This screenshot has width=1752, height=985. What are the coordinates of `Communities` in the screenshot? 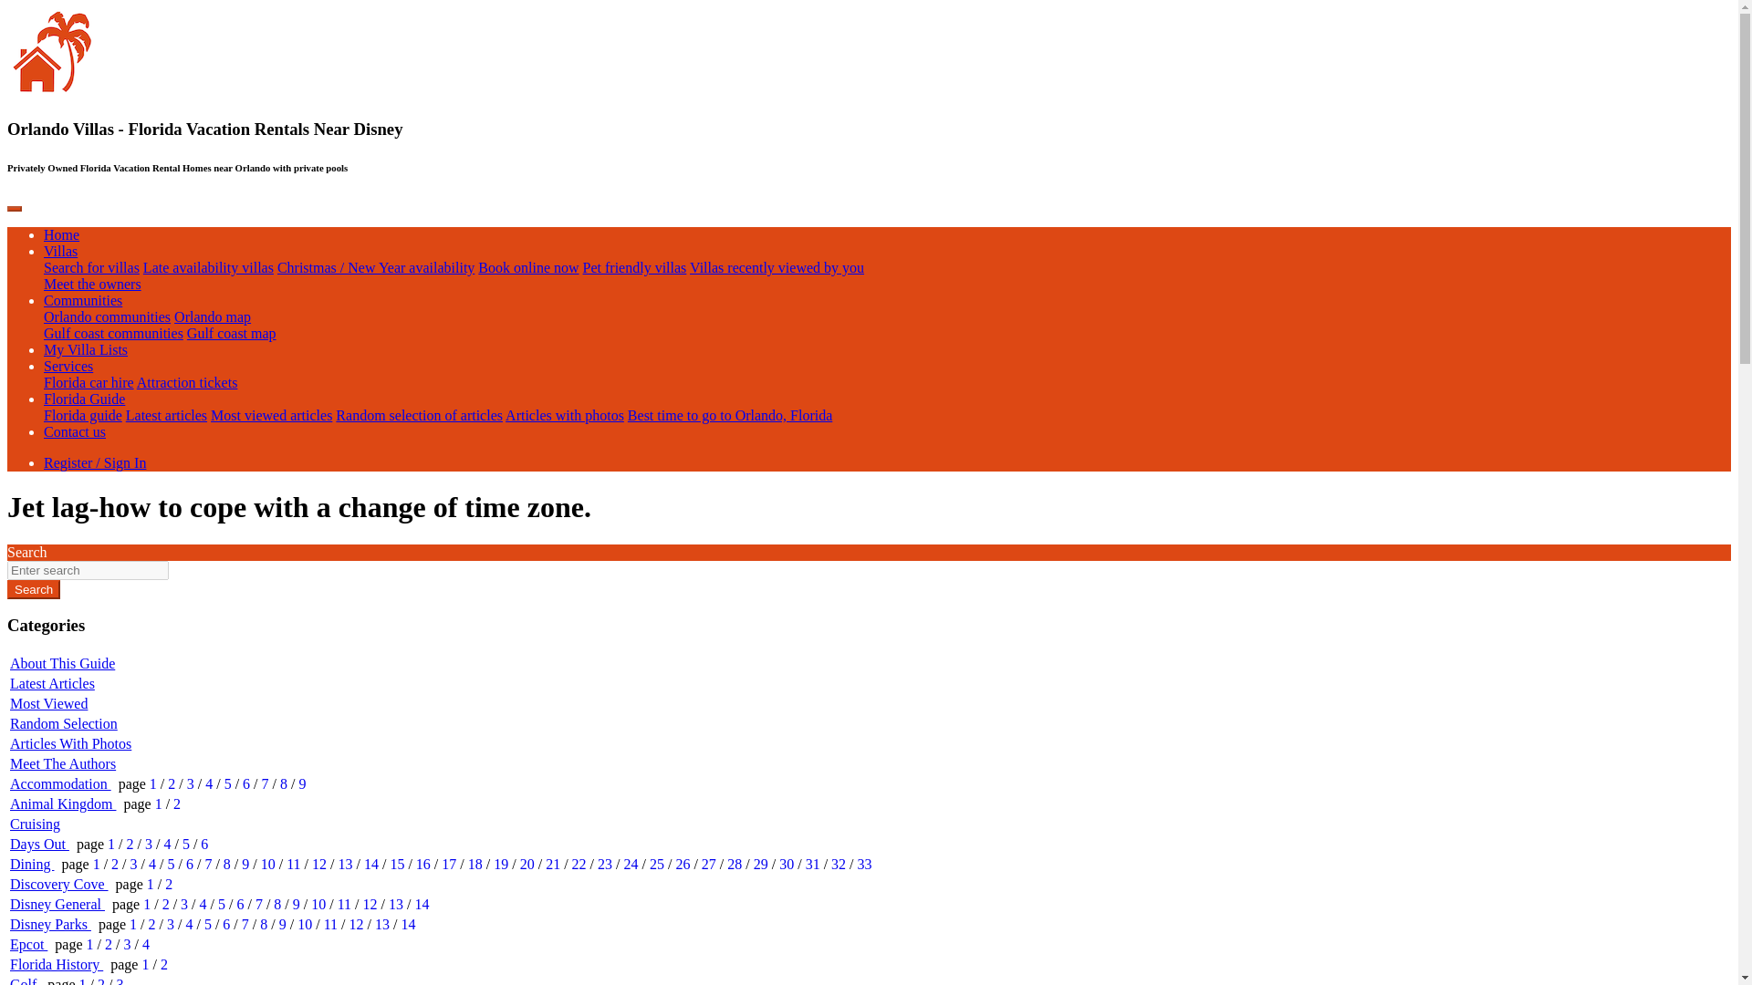 It's located at (83, 300).